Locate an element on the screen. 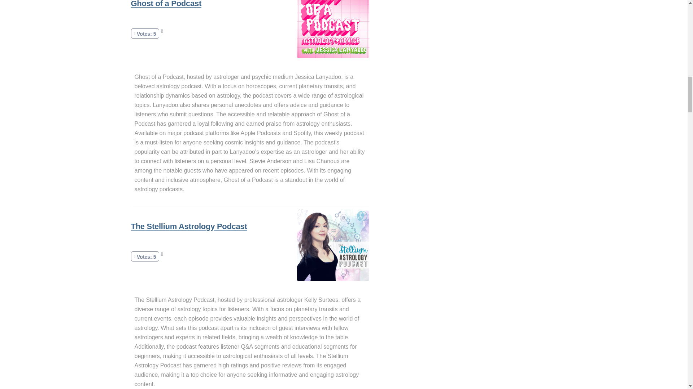  The Stellium Astrology Podcast is located at coordinates (188, 226).